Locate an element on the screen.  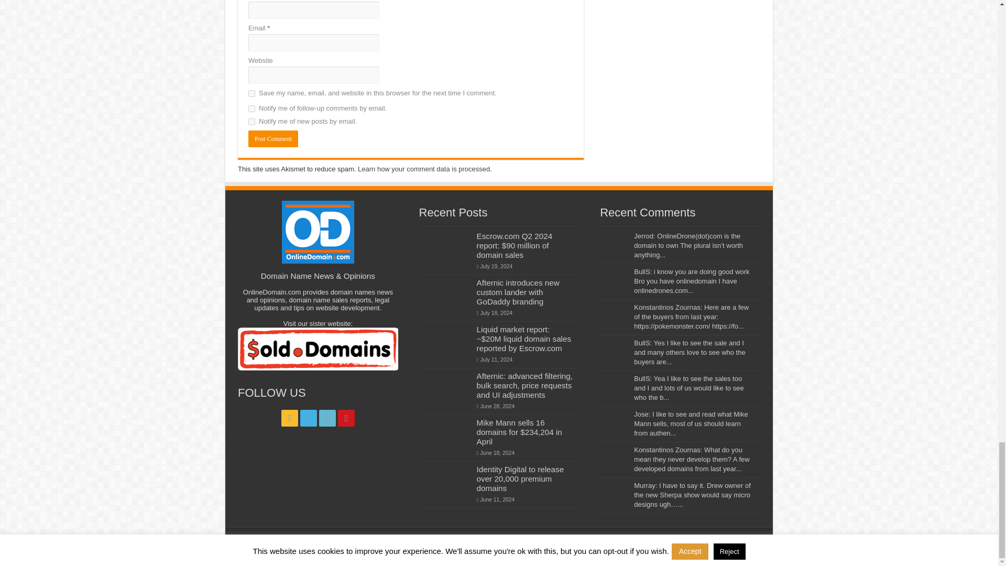
yes is located at coordinates (251, 93).